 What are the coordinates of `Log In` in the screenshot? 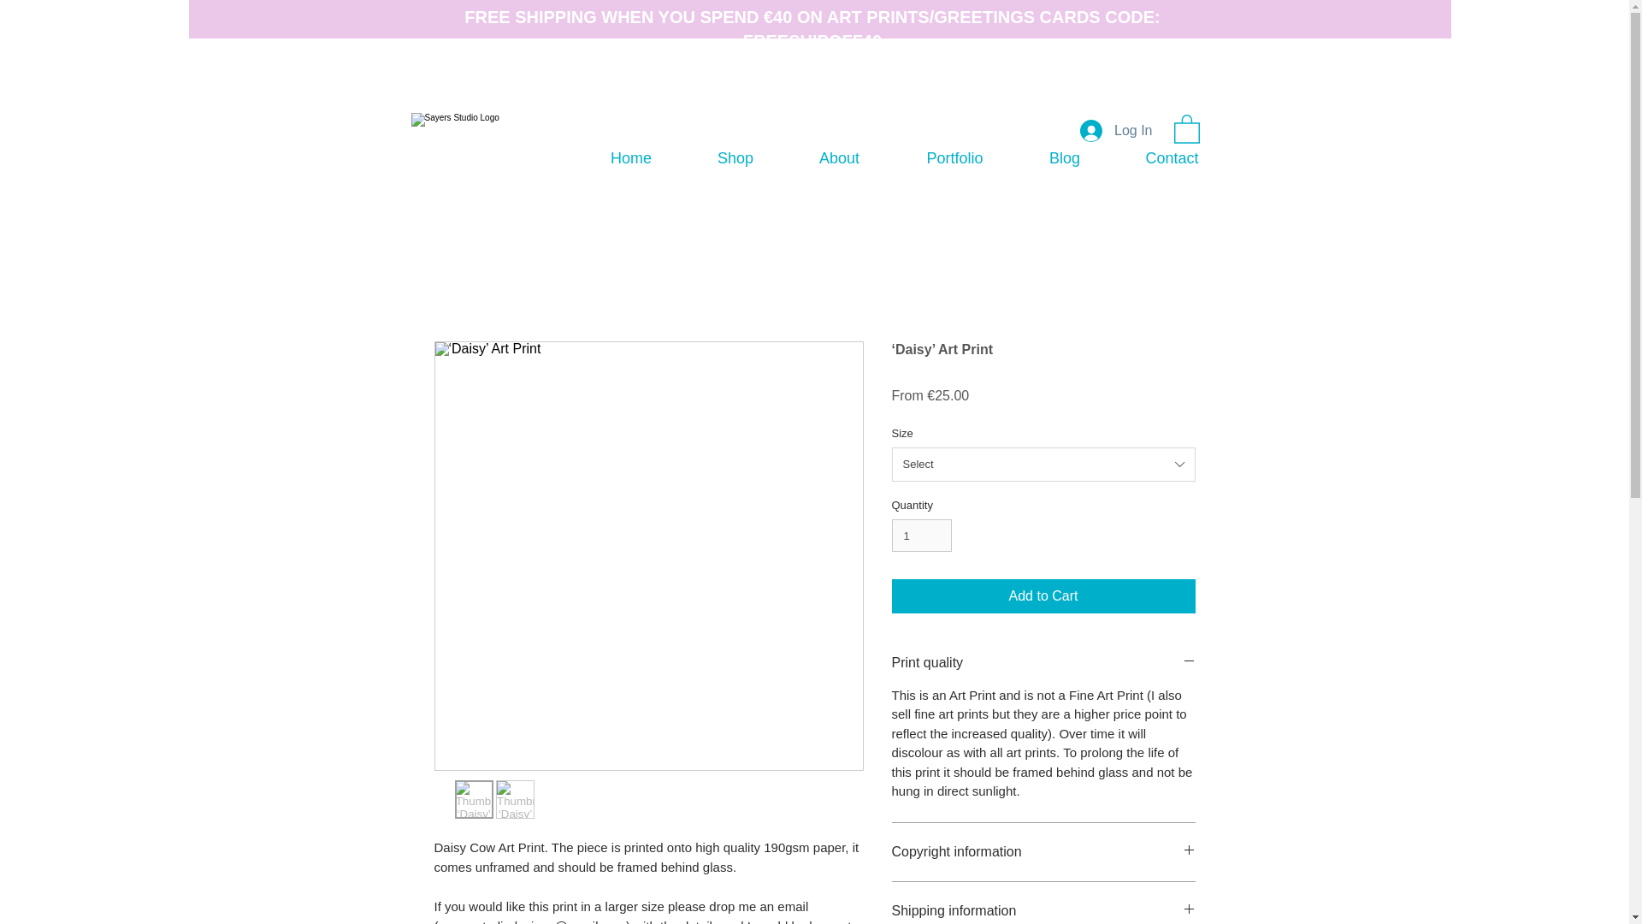 It's located at (1116, 130).